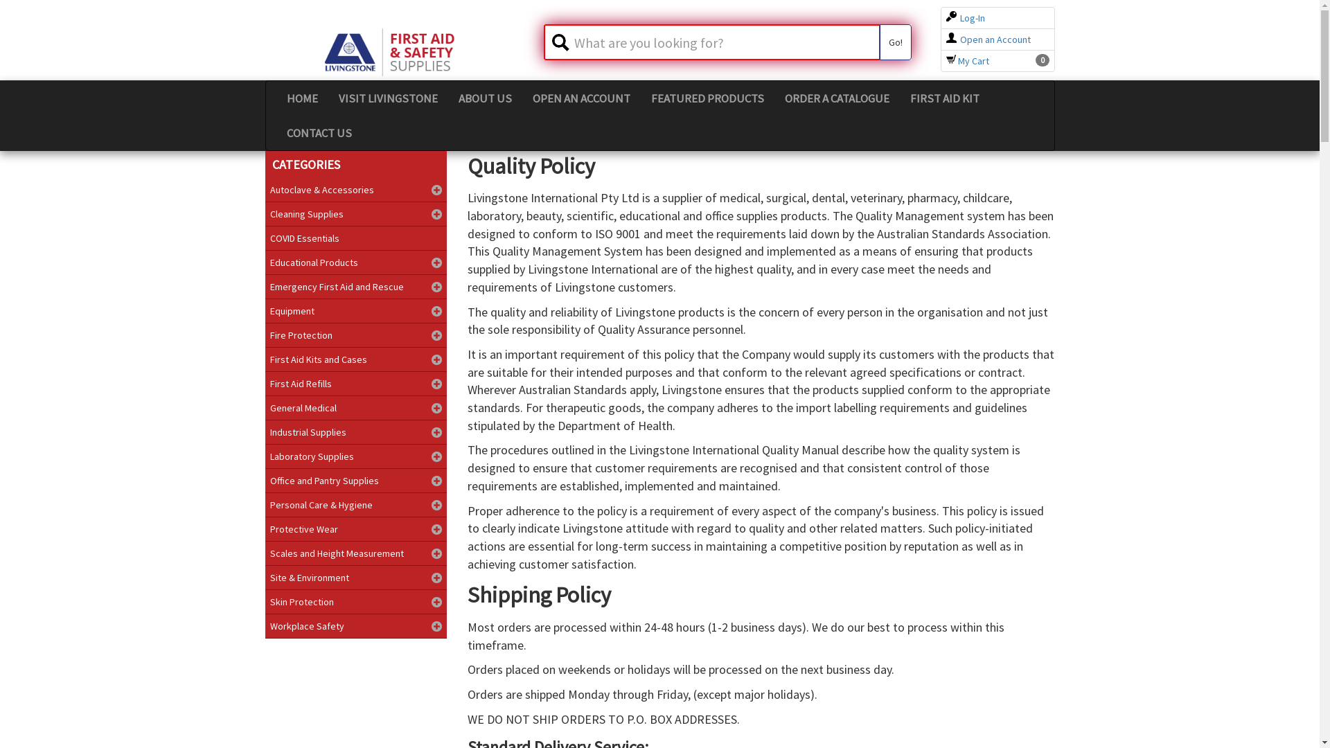 This screenshot has width=1330, height=748. What do you see at coordinates (356, 190) in the screenshot?
I see `Autoclave & Accessories` at bounding box center [356, 190].